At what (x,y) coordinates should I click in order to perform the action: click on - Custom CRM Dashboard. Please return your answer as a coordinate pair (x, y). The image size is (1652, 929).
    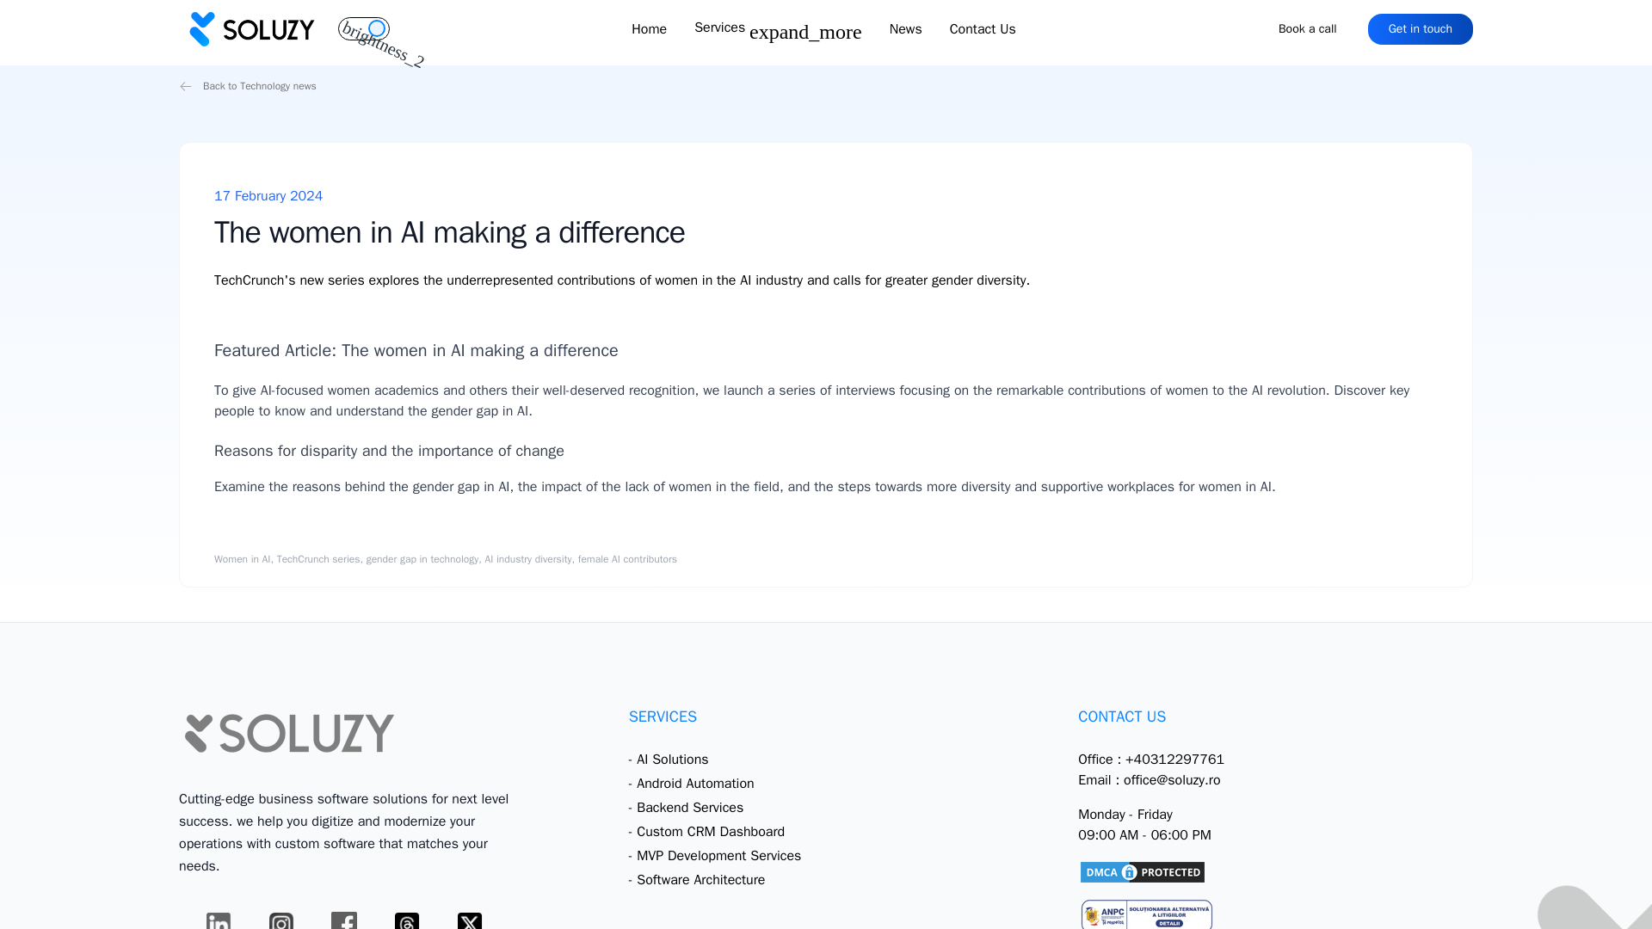
    Looking at the image, I should click on (707, 831).